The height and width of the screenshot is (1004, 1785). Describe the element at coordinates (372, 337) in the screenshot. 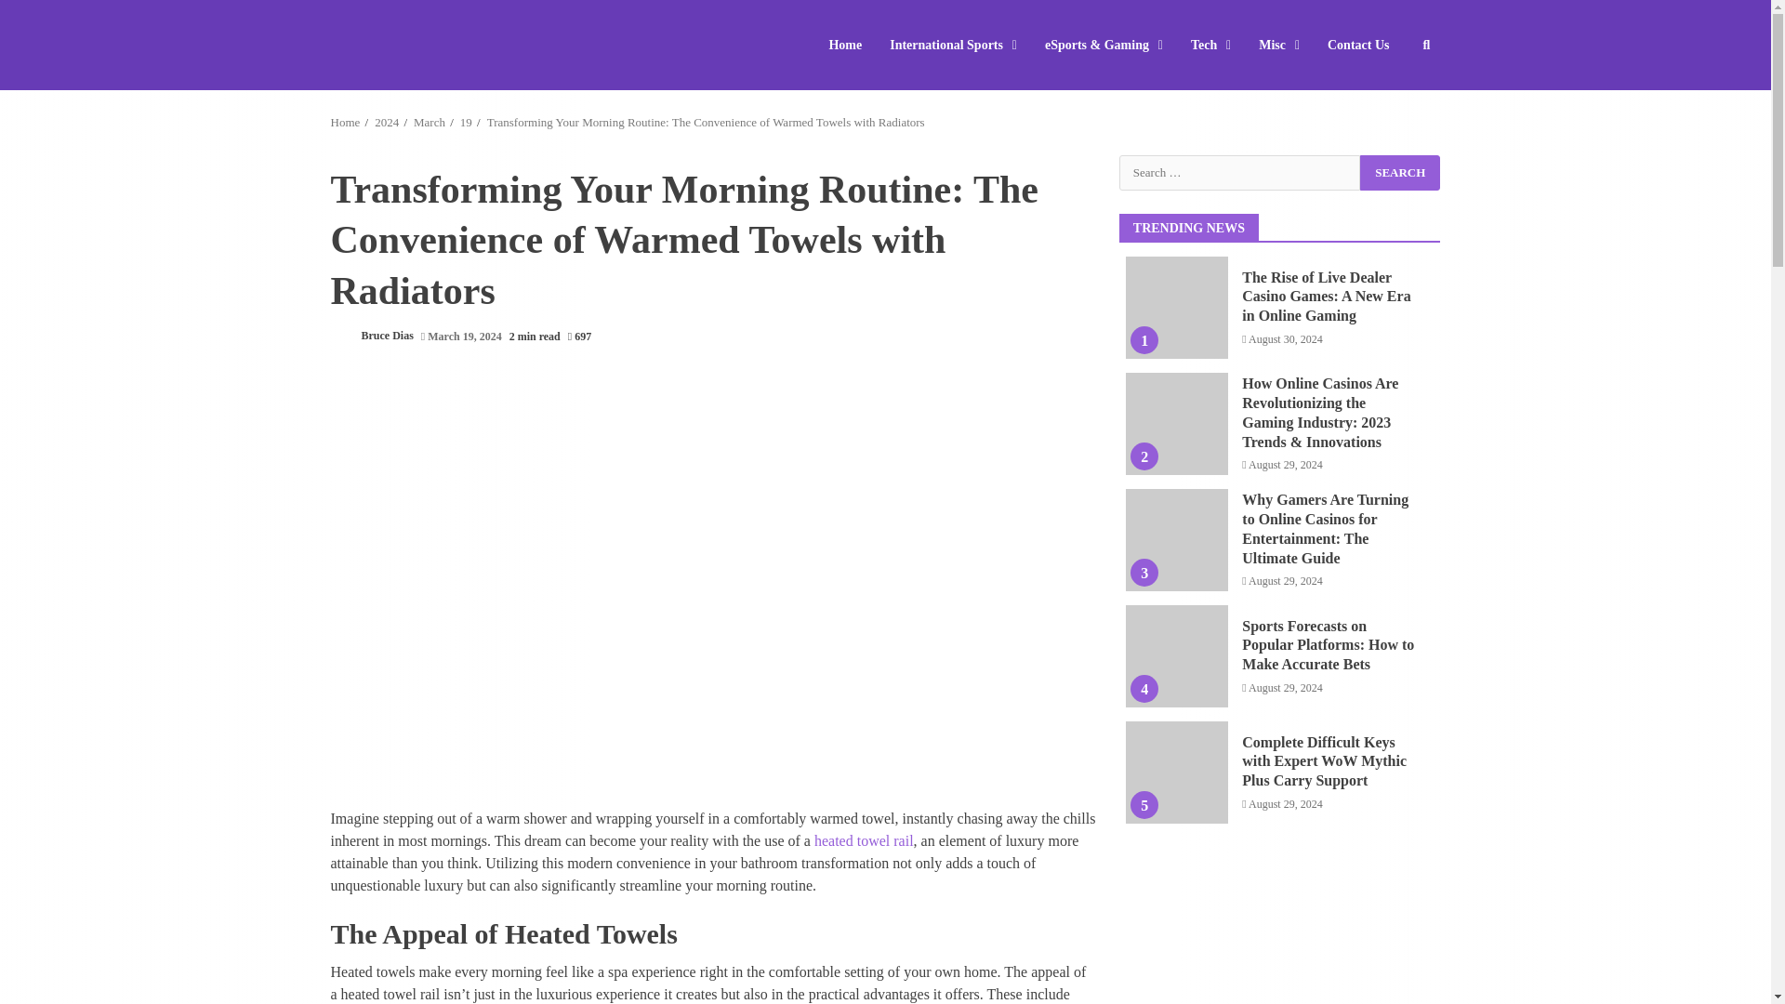

I see `Bruce Dias` at that location.